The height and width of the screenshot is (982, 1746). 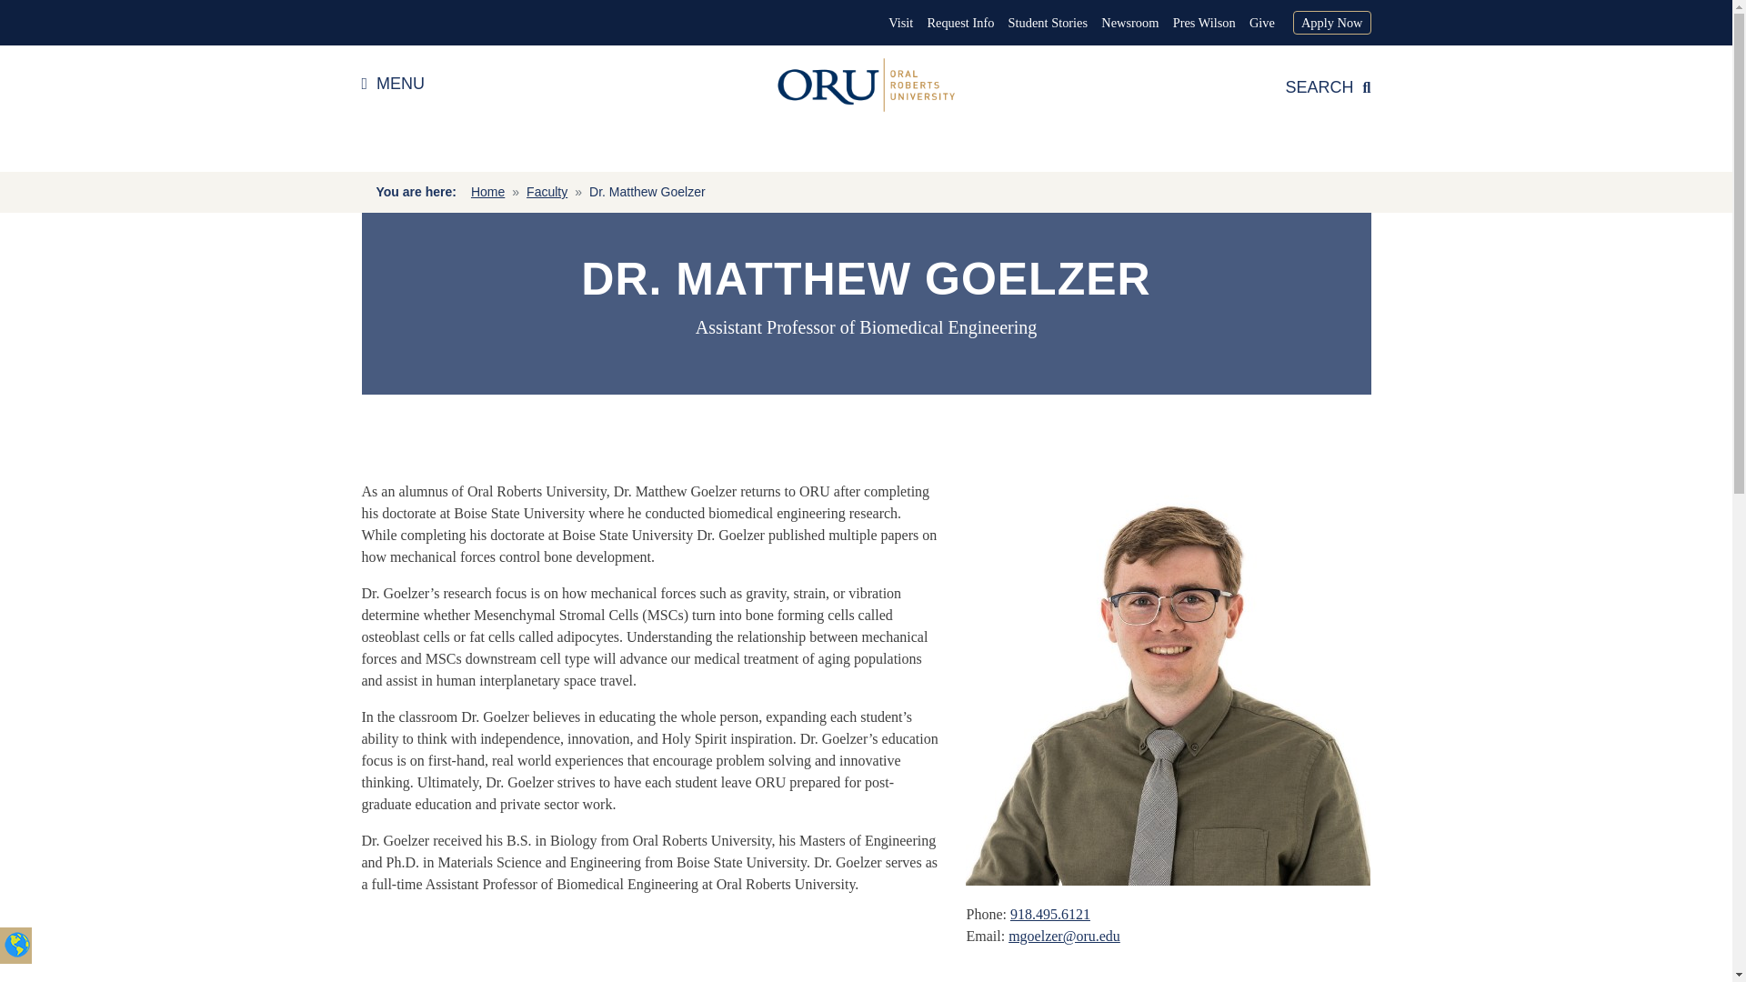 What do you see at coordinates (1129, 23) in the screenshot?
I see `Newsroom` at bounding box center [1129, 23].